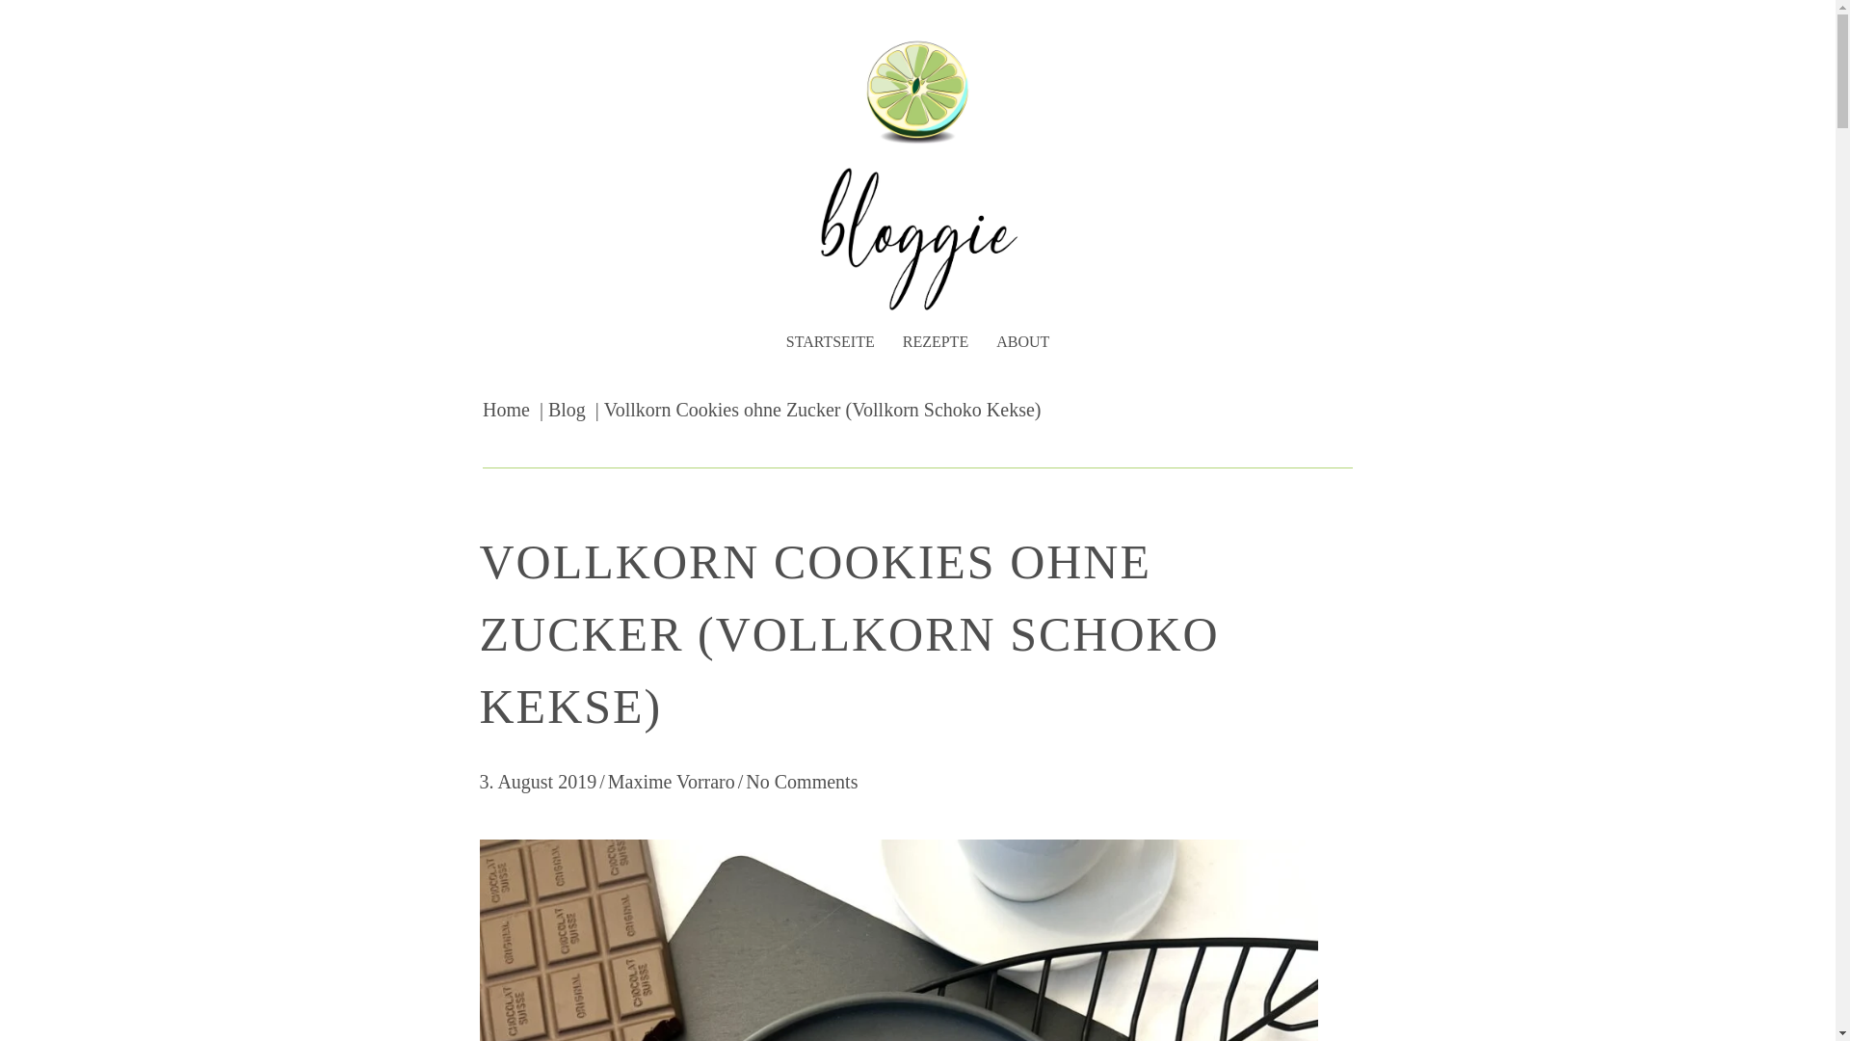 The image size is (1850, 1041). What do you see at coordinates (936, 341) in the screenshot?
I see `REZEPTE` at bounding box center [936, 341].